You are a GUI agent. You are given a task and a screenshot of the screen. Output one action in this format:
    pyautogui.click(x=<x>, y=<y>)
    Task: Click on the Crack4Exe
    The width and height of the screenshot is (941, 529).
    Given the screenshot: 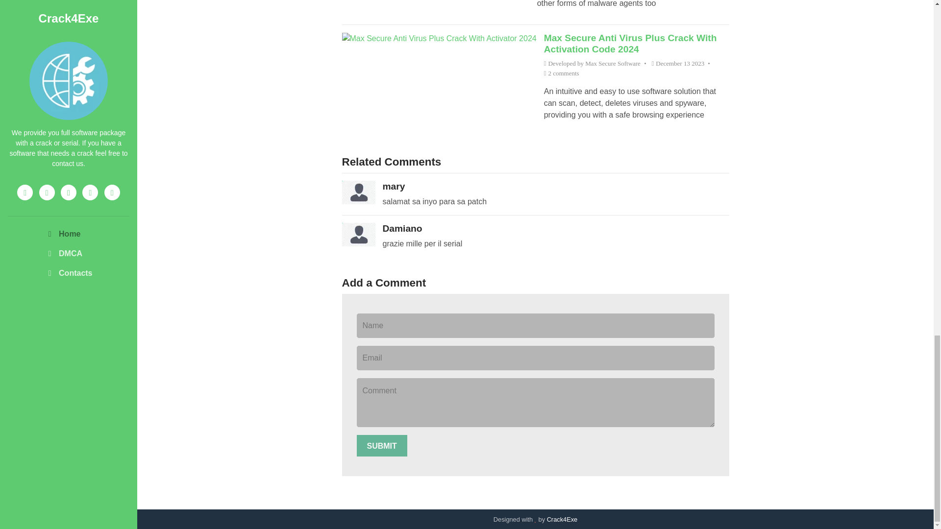 What is the action you would take?
    pyautogui.click(x=562, y=519)
    